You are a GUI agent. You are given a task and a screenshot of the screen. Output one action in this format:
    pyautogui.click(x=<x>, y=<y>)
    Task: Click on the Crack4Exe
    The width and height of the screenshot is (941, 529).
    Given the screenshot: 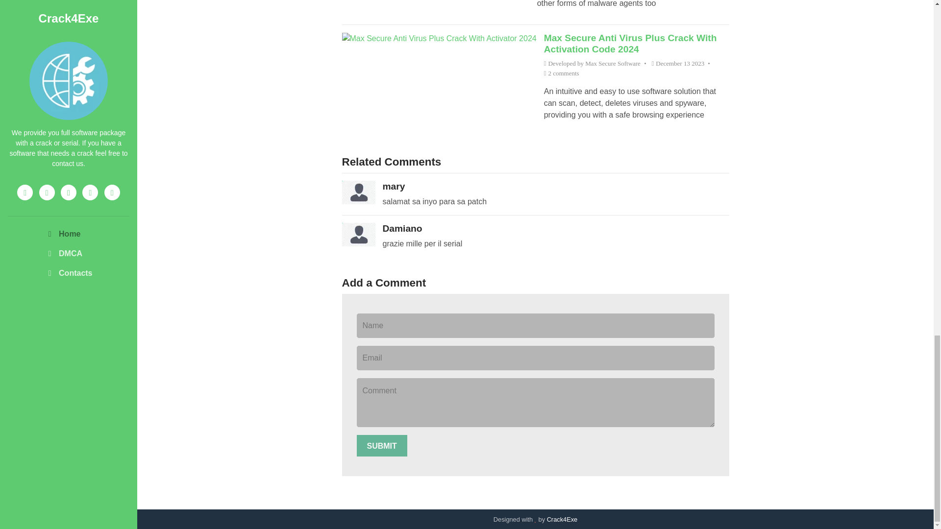 What is the action you would take?
    pyautogui.click(x=562, y=519)
    